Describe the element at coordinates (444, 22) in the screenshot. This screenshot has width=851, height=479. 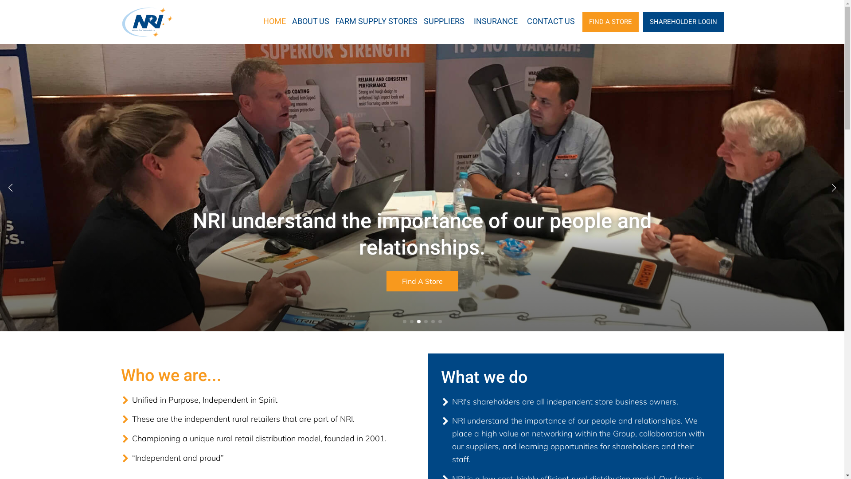
I see `SUPPLIERS` at that location.